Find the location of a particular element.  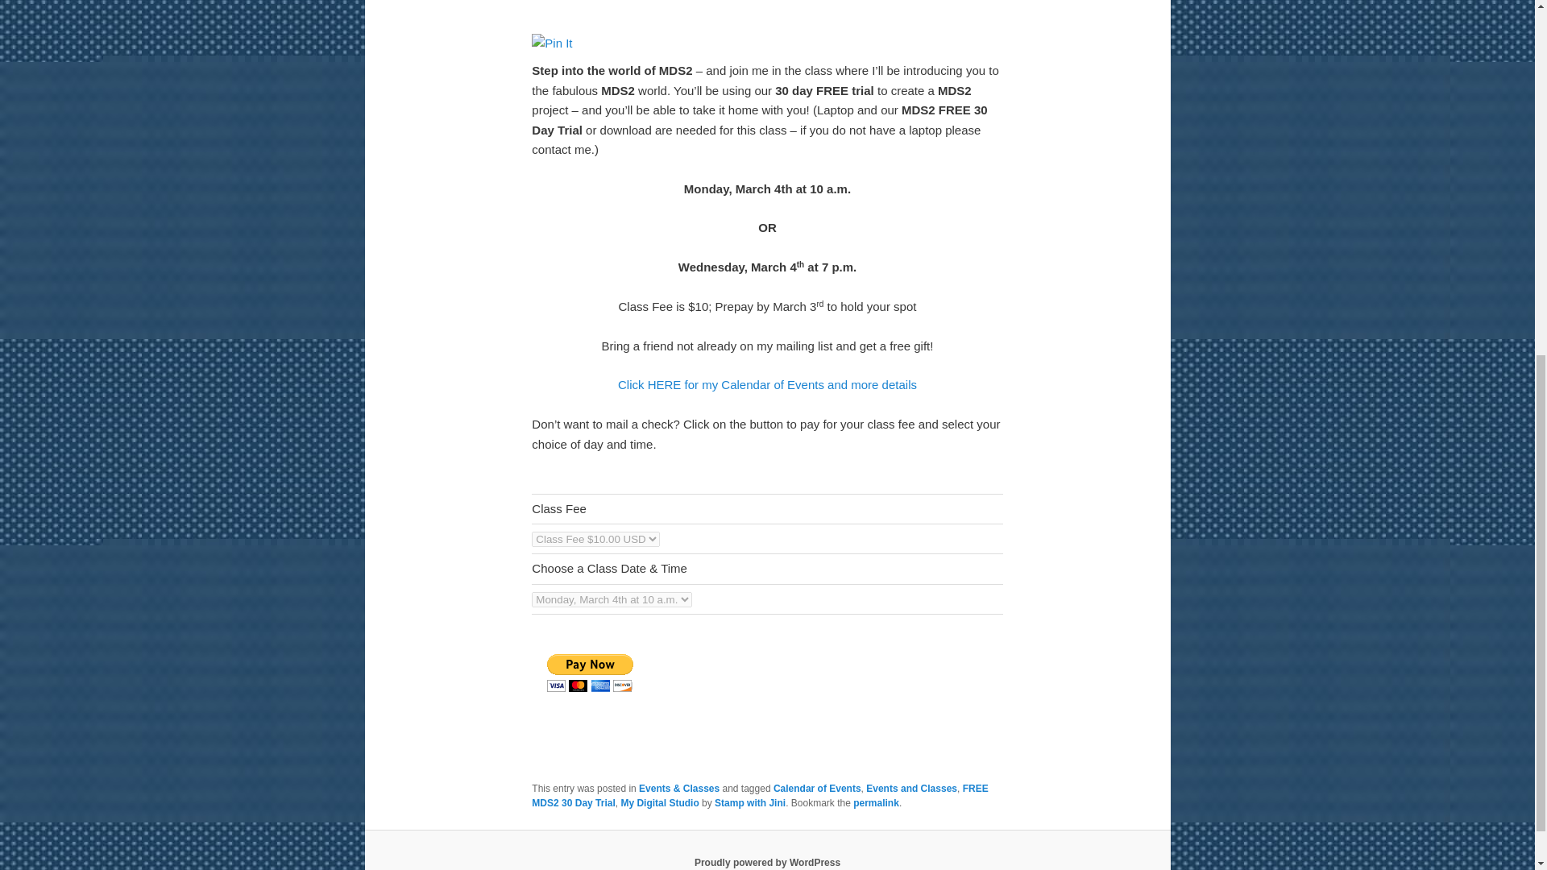

Pin It is located at coordinates (552, 43).